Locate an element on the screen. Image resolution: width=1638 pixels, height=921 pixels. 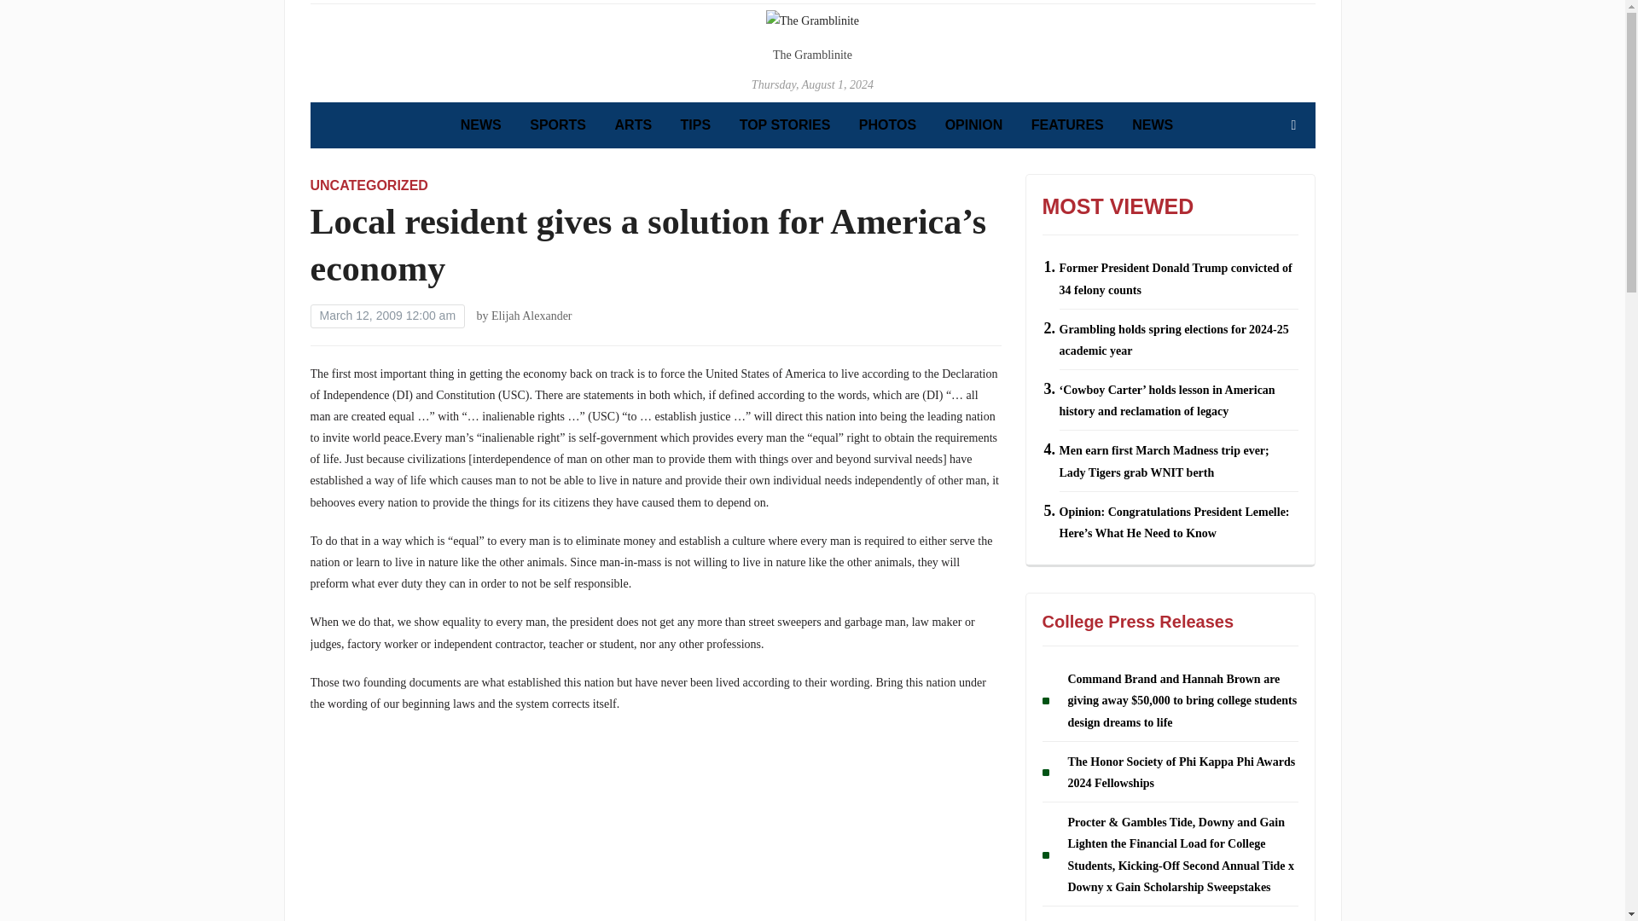
PHOTOS is located at coordinates (887, 125).